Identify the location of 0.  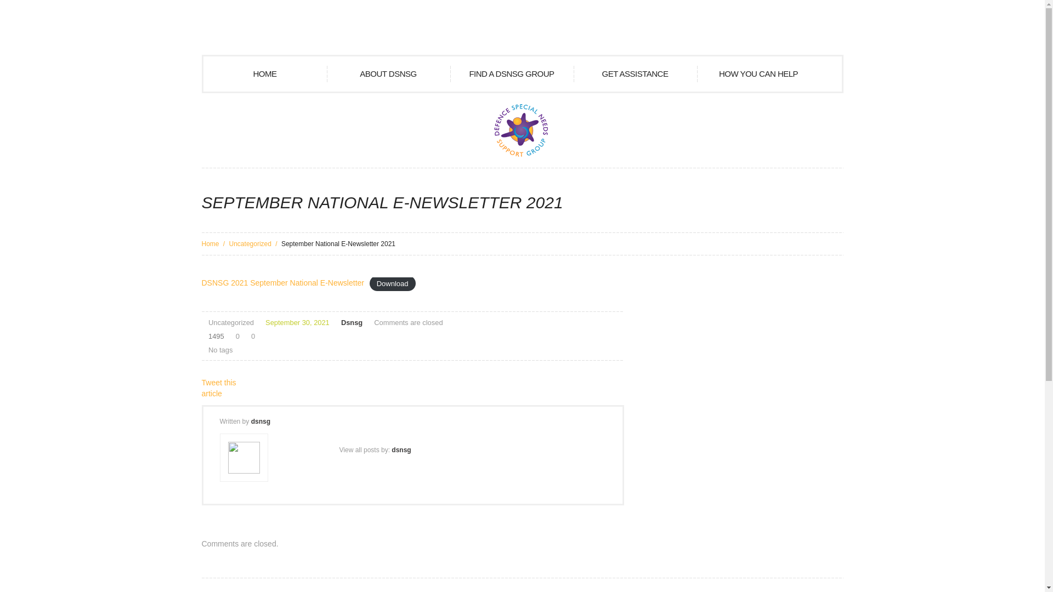
(236, 337).